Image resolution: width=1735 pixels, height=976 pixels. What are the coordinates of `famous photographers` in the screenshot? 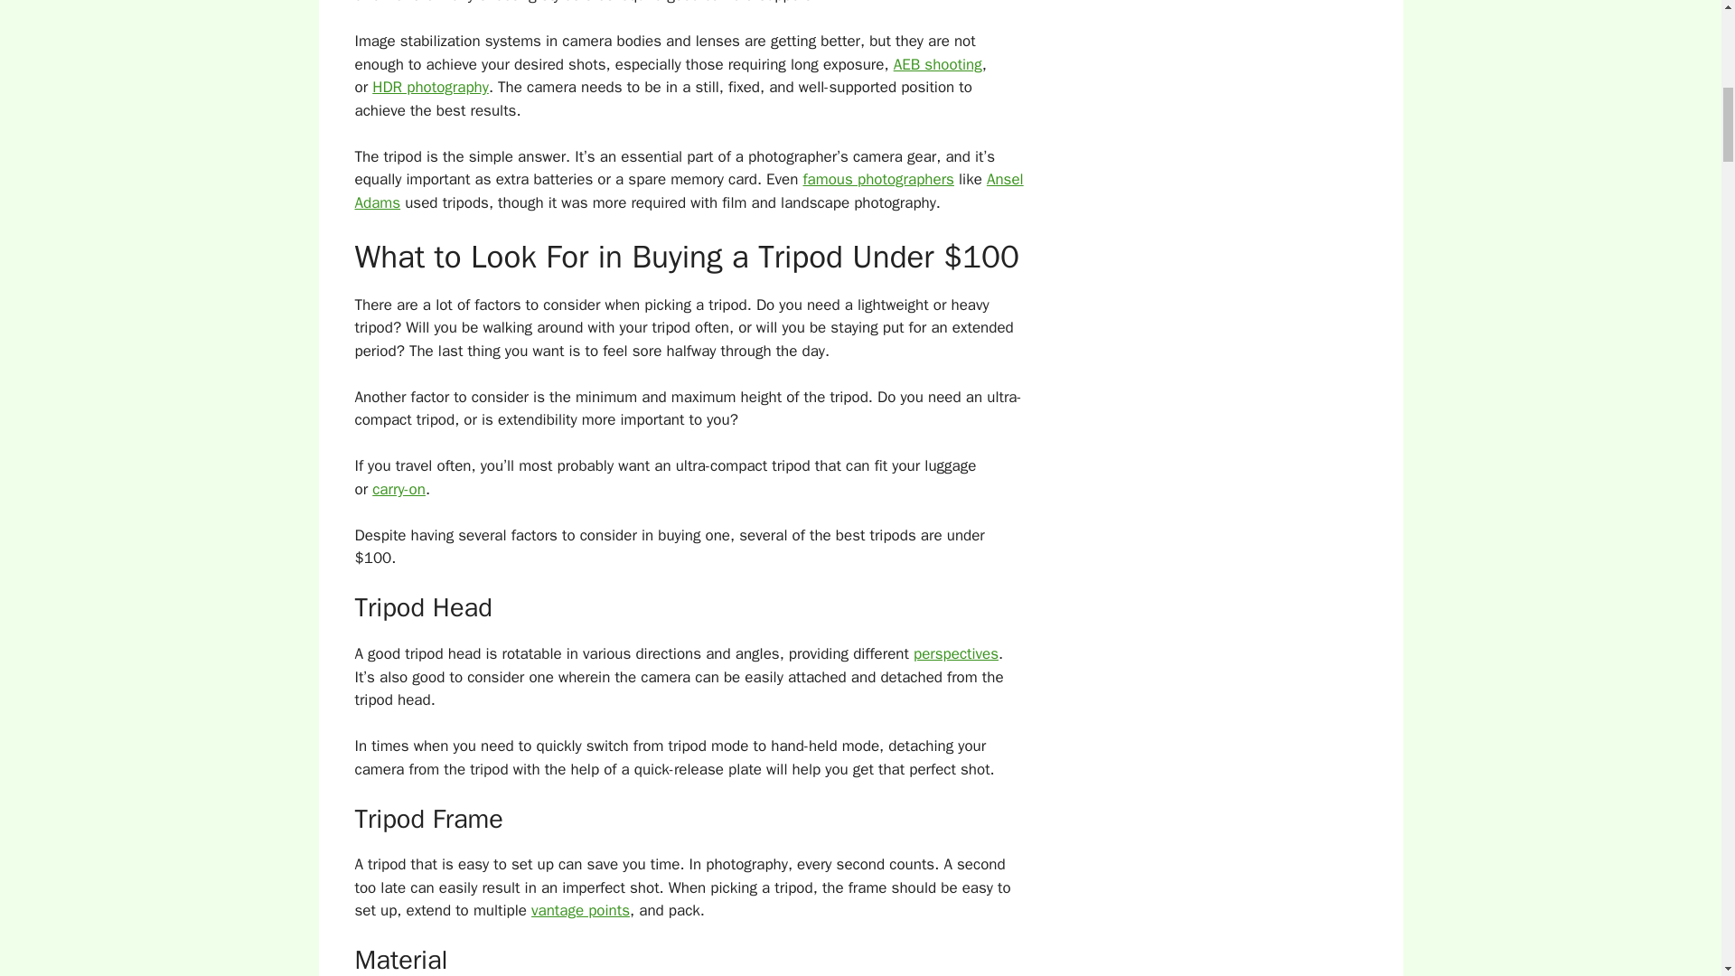 It's located at (878, 179).